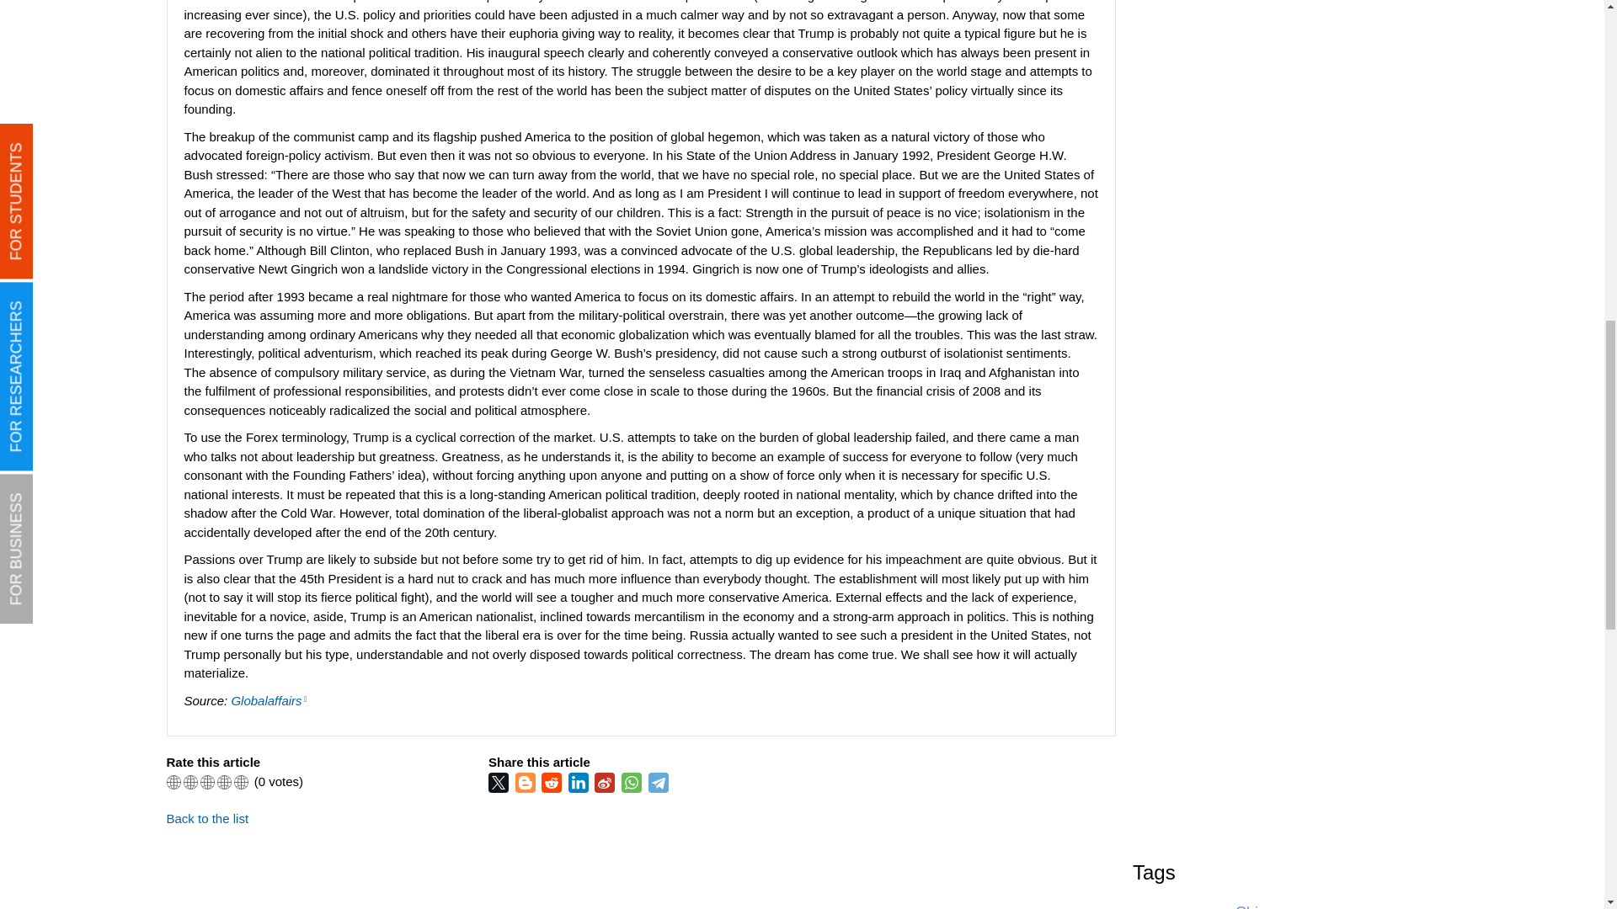  Describe the element at coordinates (190, 783) in the screenshot. I see `Not interested` at that location.